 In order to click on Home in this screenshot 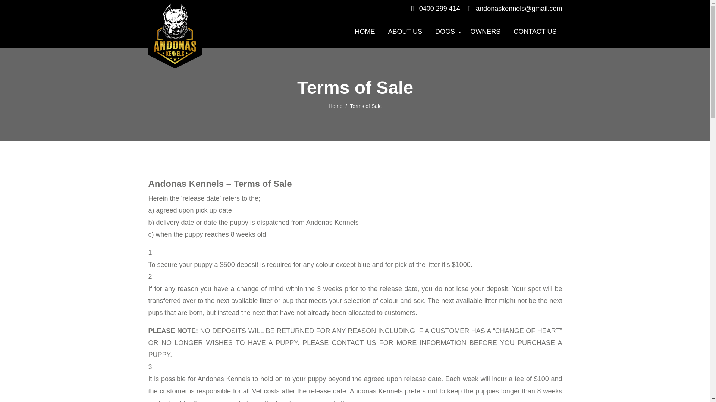, I will do `click(339, 106)`.